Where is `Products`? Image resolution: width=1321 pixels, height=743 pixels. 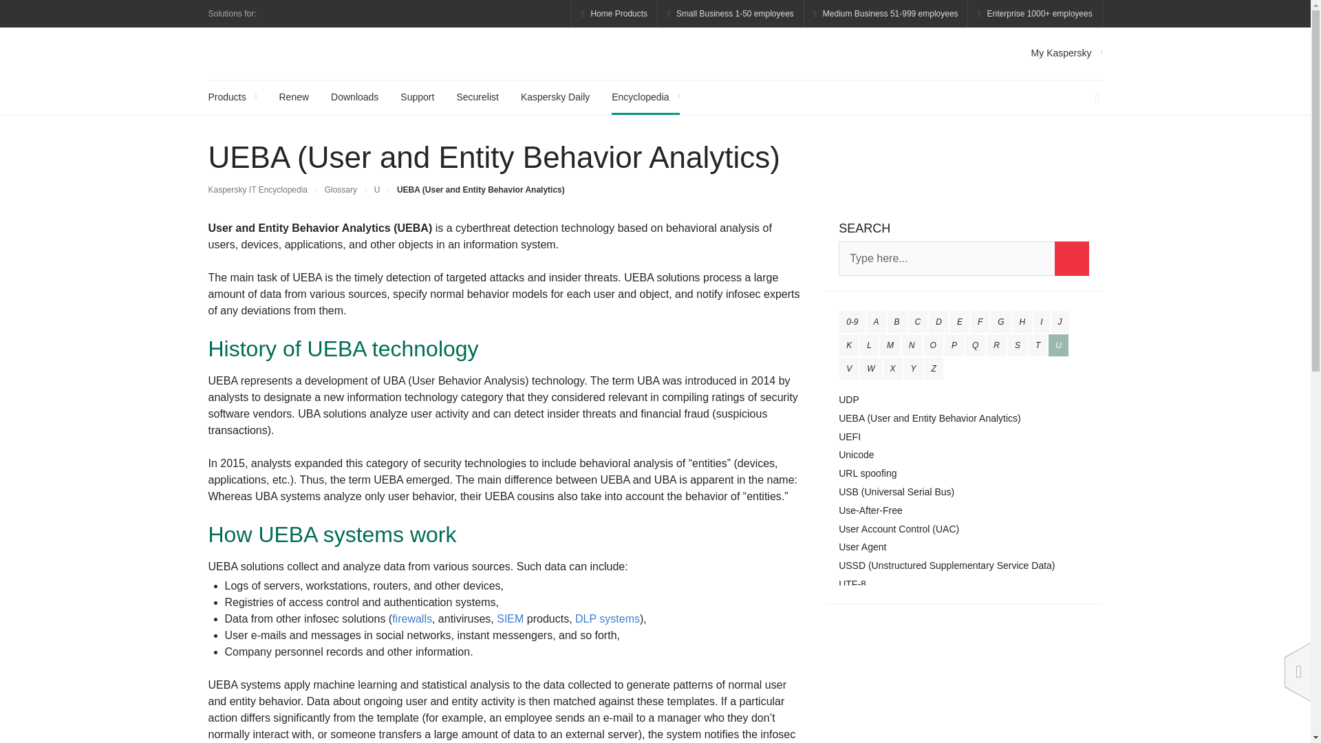
Products is located at coordinates (231, 98).